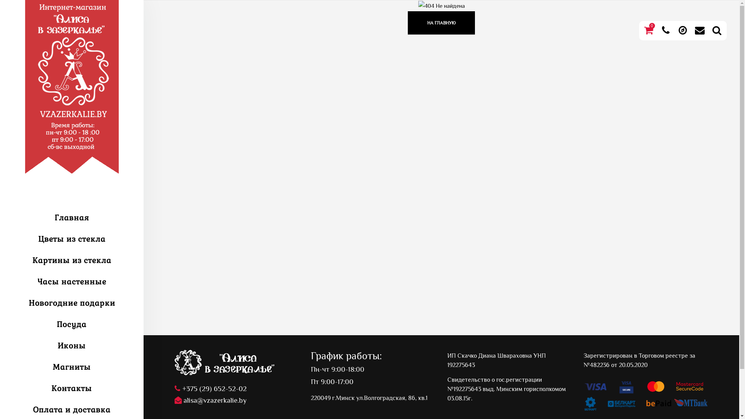 The width and height of the screenshot is (745, 419). Describe the element at coordinates (237, 400) in the screenshot. I see `+375 (29) 652-52-02` at that location.